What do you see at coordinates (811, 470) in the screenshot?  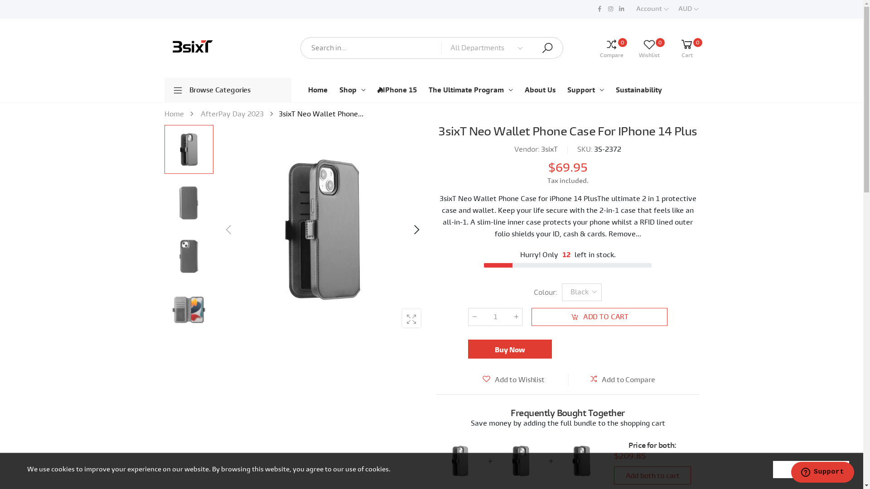 I see `ACCEPT` at bounding box center [811, 470].